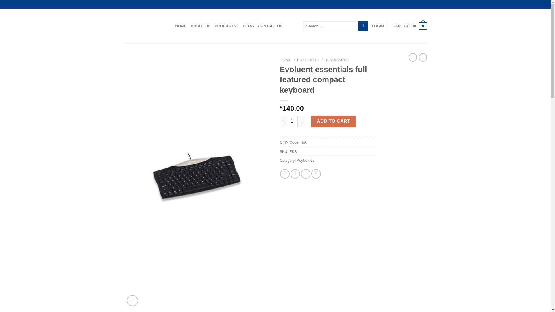 This screenshot has width=555, height=312. What do you see at coordinates (378, 26) in the screenshot?
I see `LOGIN` at bounding box center [378, 26].